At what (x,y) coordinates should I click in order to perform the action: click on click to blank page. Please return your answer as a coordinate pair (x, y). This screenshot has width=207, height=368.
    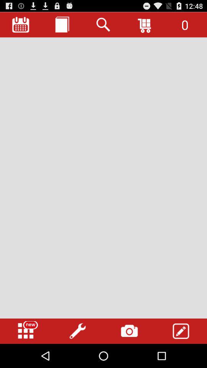
    Looking at the image, I should click on (103, 178).